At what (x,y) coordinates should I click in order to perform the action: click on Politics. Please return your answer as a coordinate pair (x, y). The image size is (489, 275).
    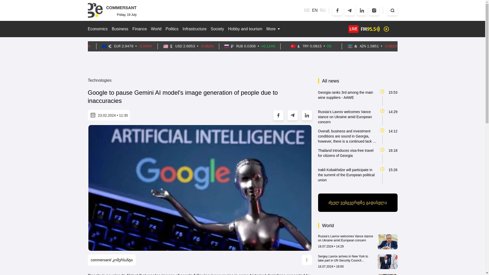
    Looking at the image, I should click on (172, 29).